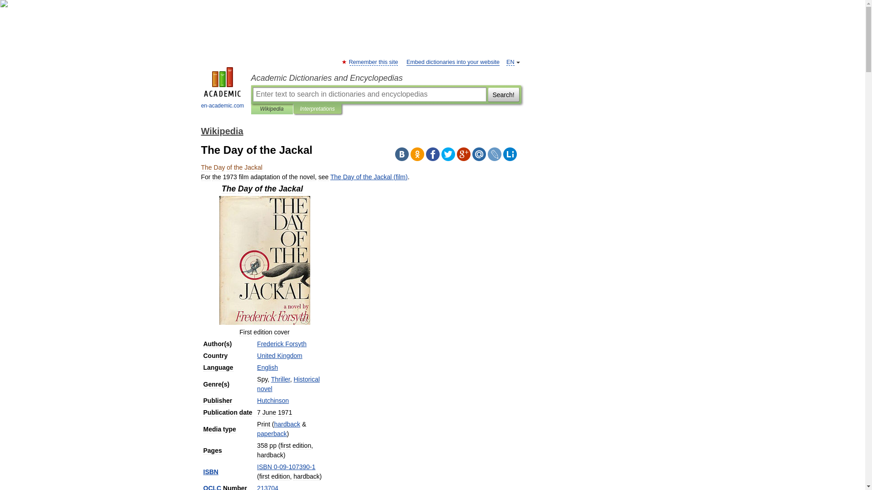  What do you see at coordinates (287, 424) in the screenshot?
I see `hardback` at bounding box center [287, 424].